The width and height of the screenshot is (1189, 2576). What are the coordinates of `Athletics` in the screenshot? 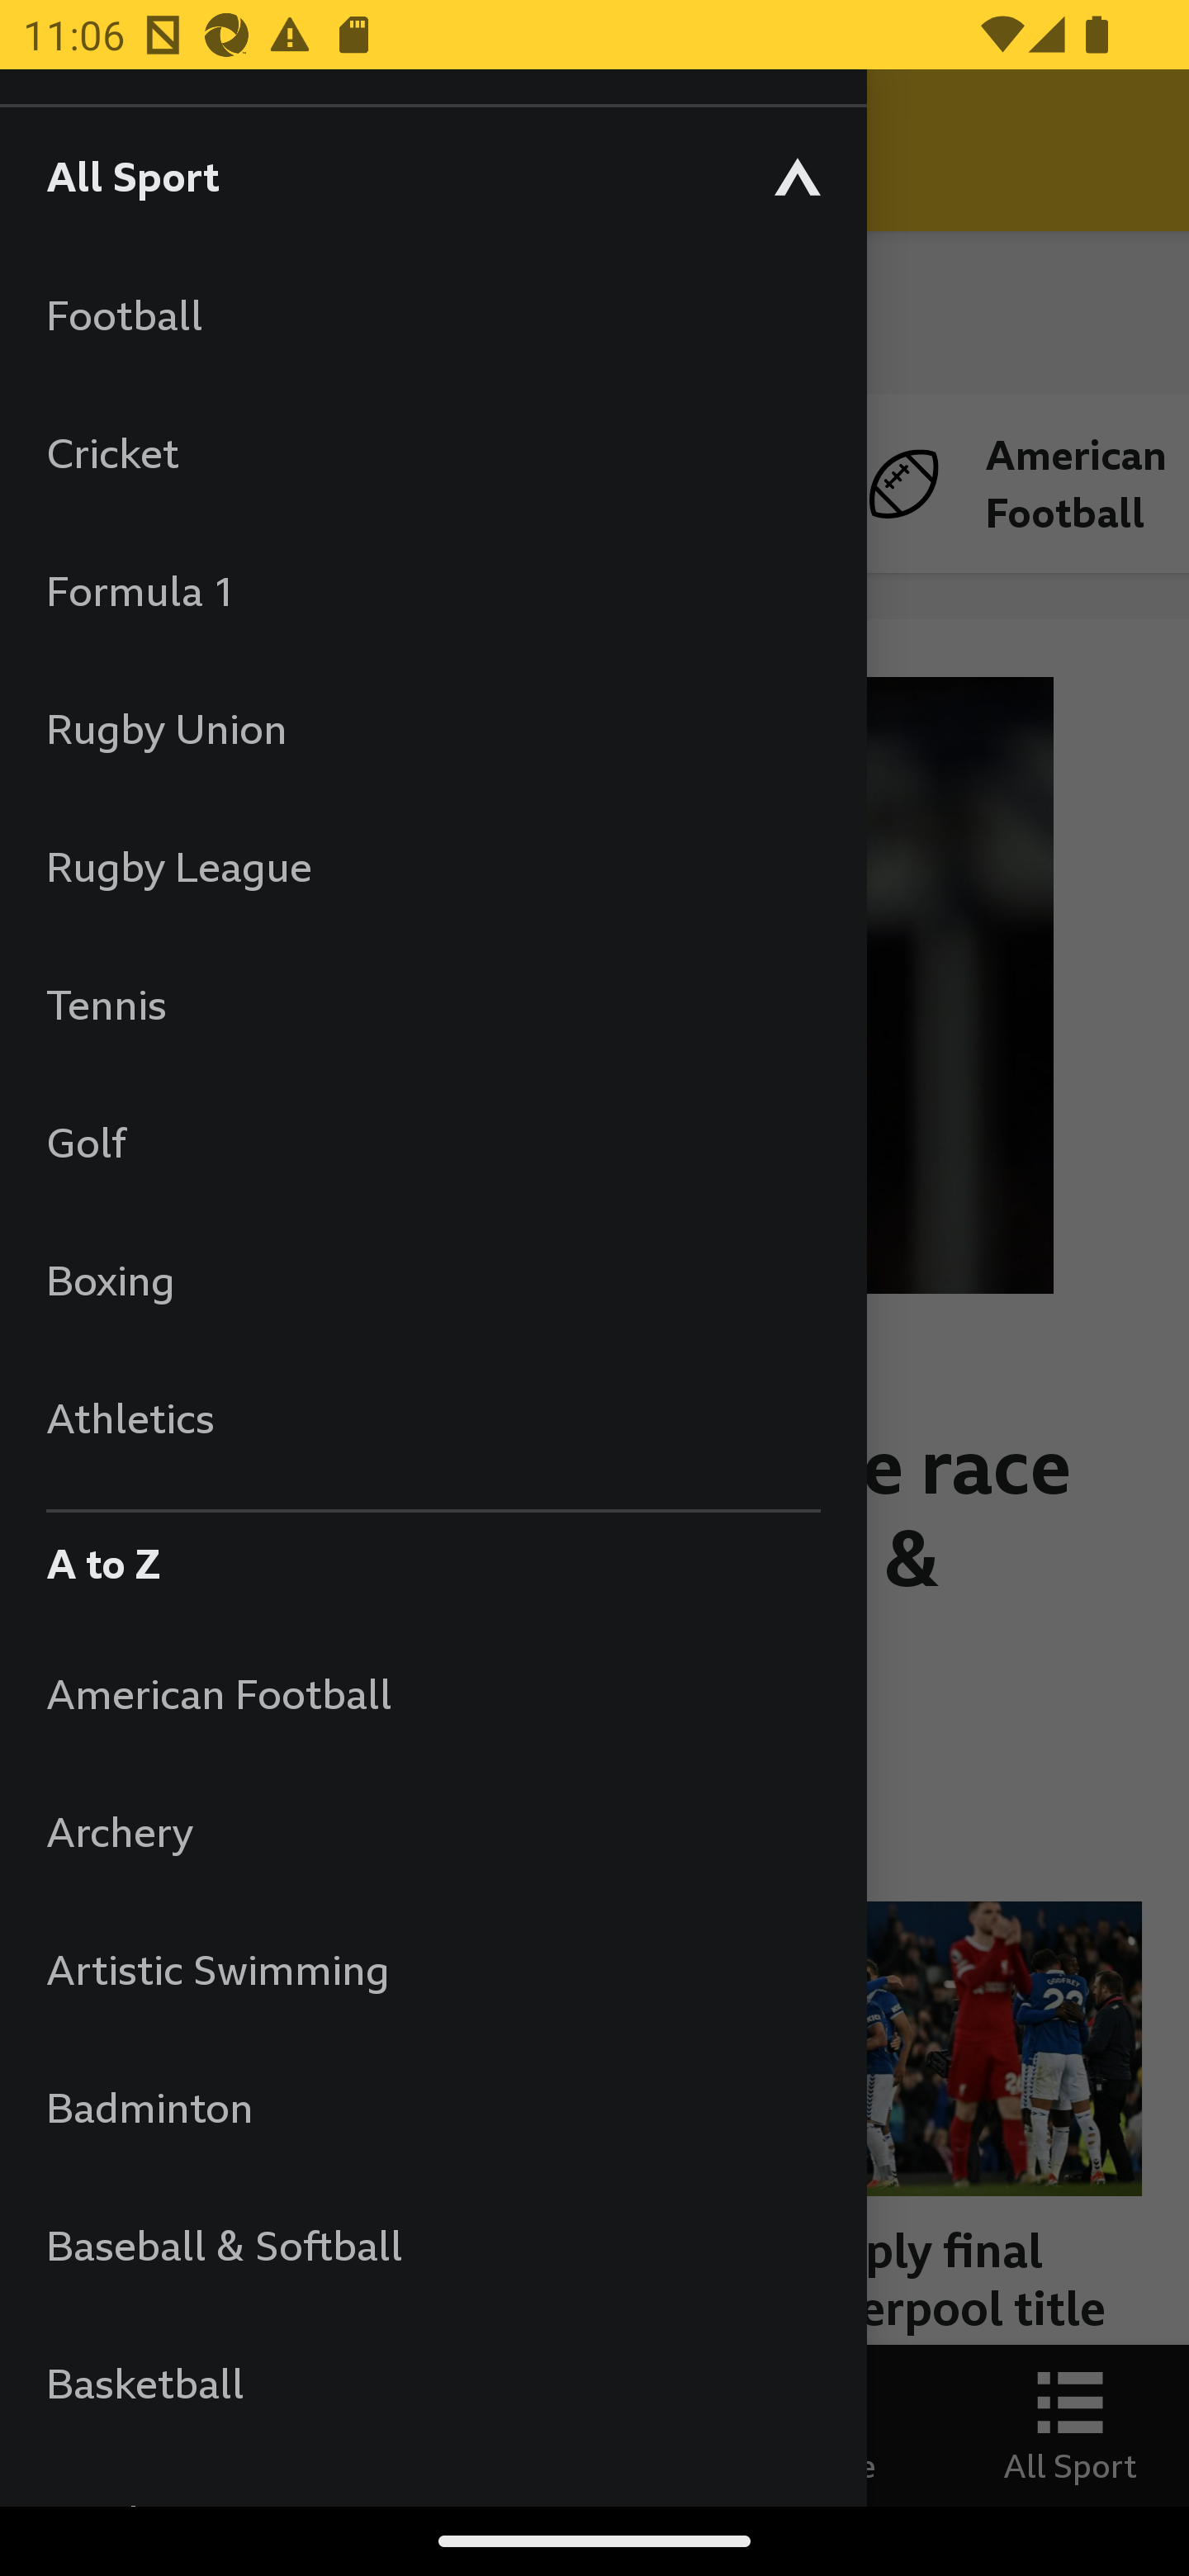 It's located at (433, 1417).